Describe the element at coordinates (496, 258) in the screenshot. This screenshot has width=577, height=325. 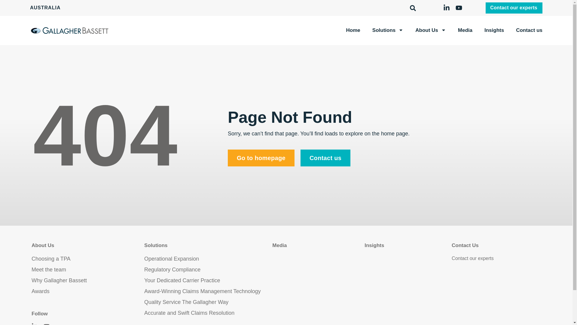
I see `Contact our experts` at that location.